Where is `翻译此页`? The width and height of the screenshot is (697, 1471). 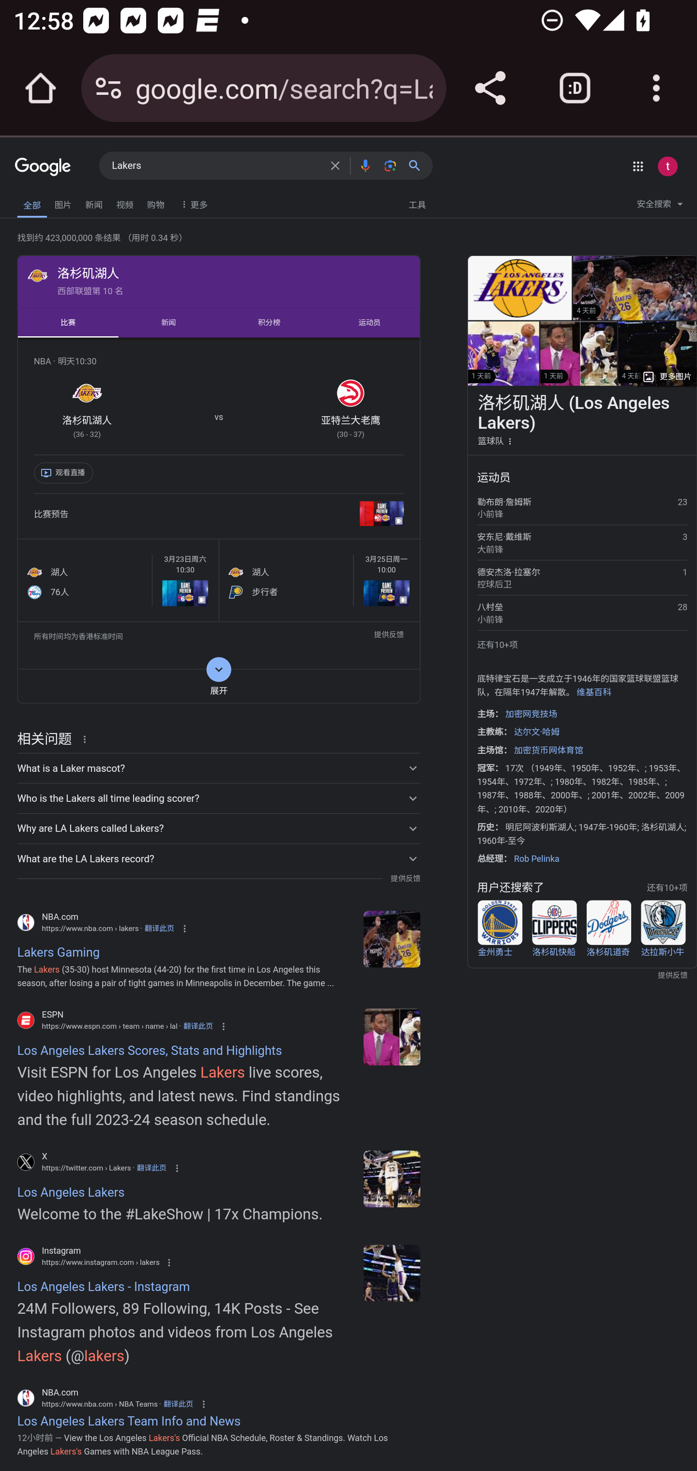 翻译此页 is located at coordinates (178, 1403).